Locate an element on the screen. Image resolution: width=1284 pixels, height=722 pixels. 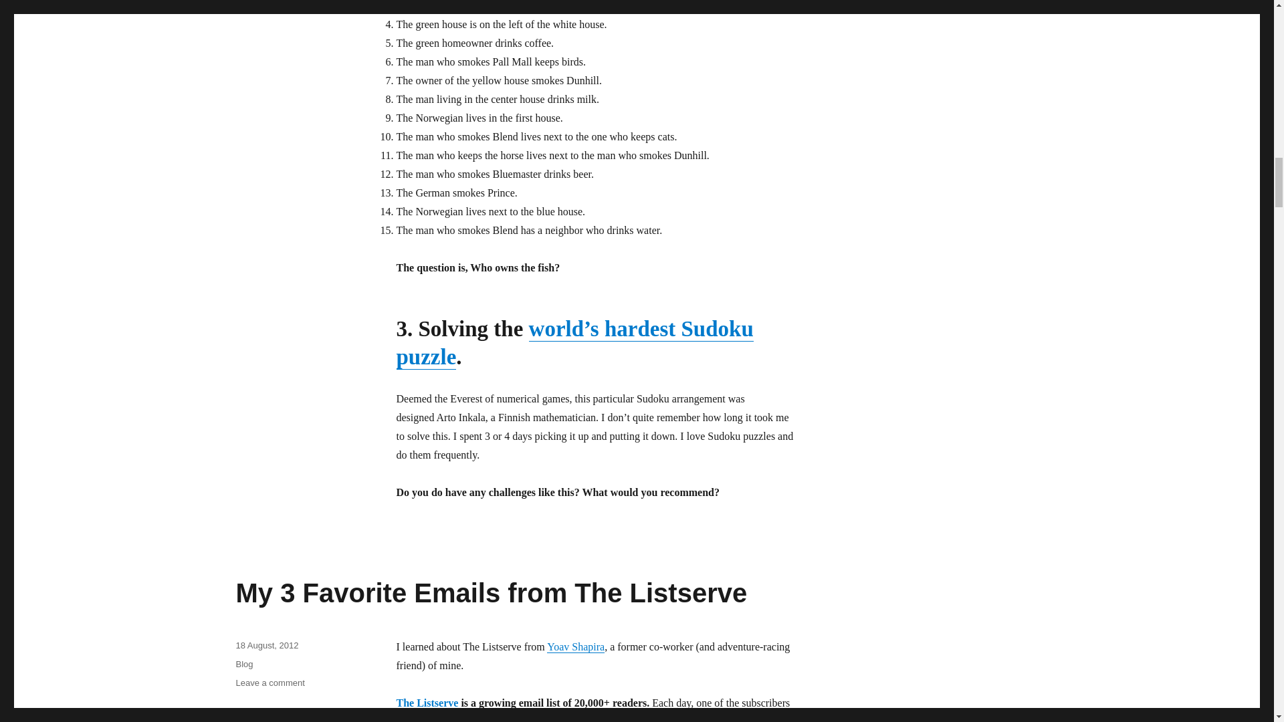
Blog is located at coordinates (243, 665).